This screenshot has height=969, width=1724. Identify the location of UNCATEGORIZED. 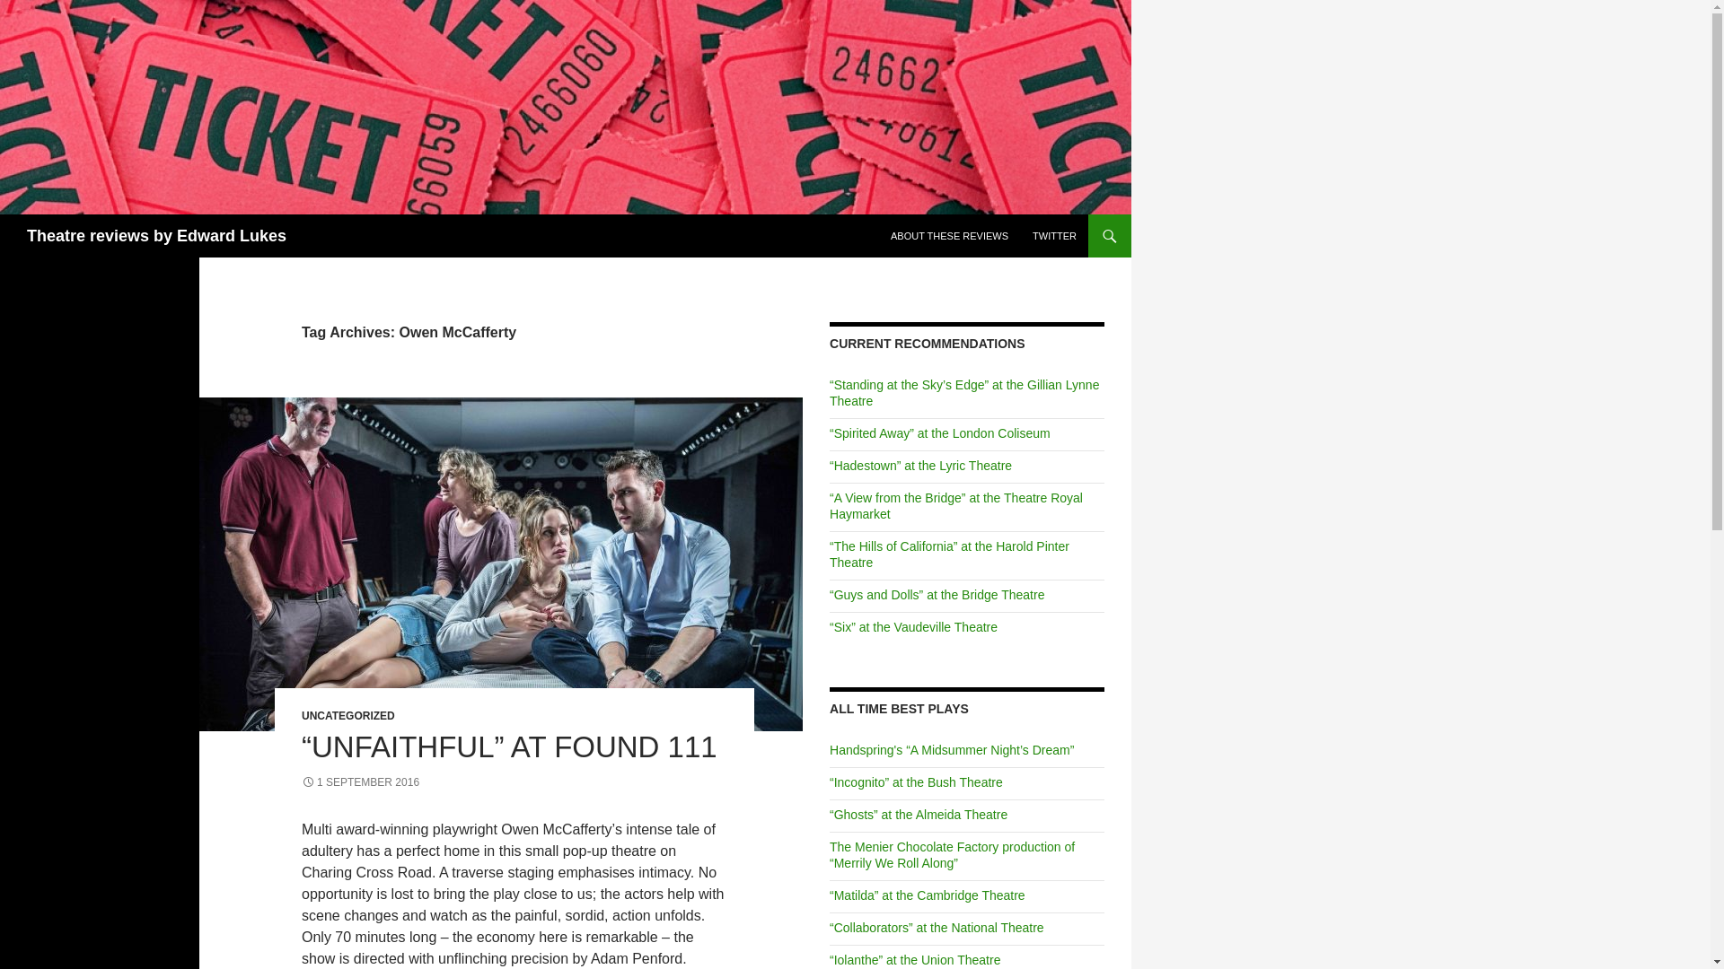
(348, 715).